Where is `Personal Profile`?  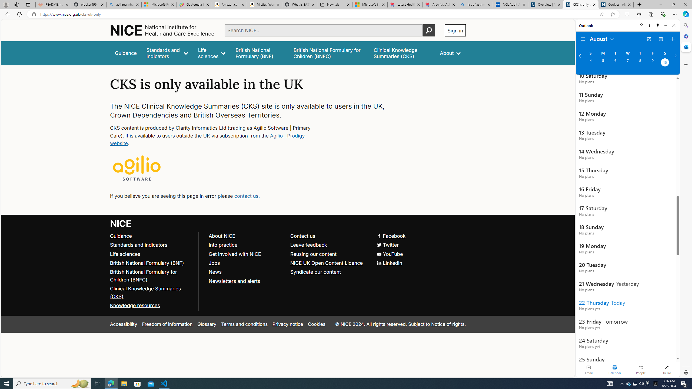 Personal Profile is located at coordinates (6, 4).